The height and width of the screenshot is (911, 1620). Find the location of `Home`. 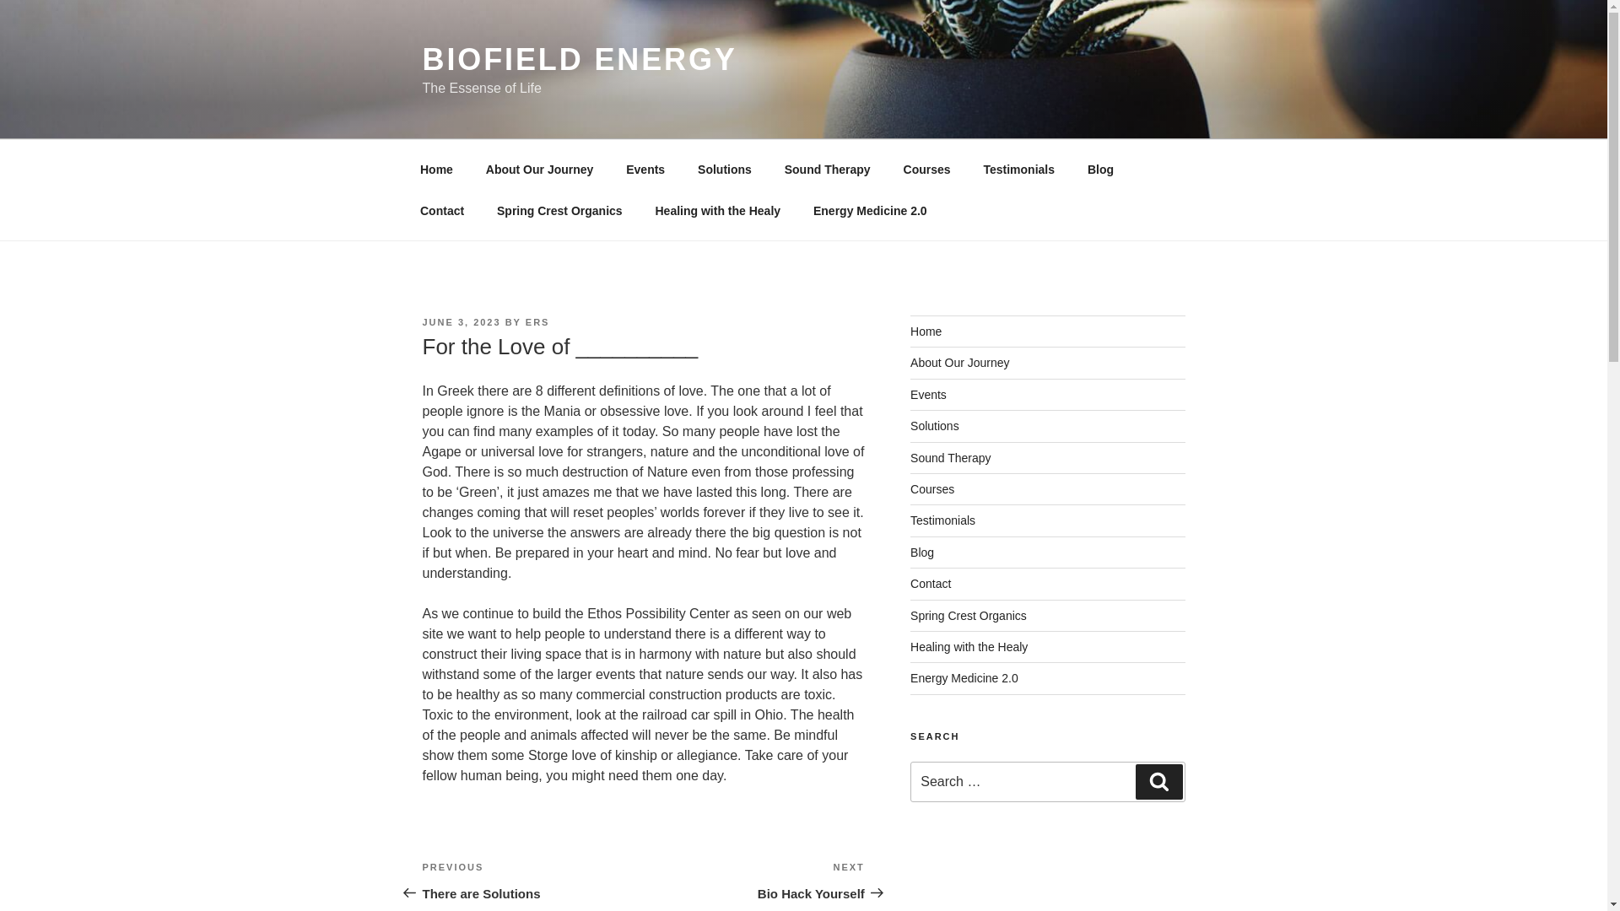

Home is located at coordinates (926, 331).